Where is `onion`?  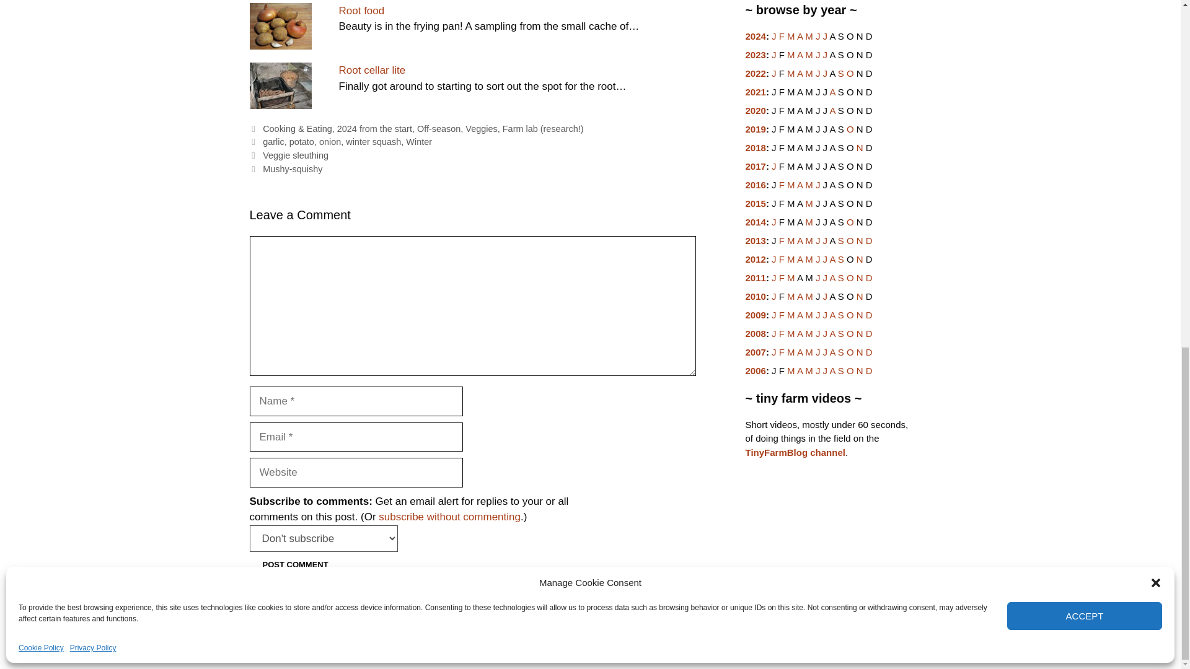
onion is located at coordinates (330, 141).